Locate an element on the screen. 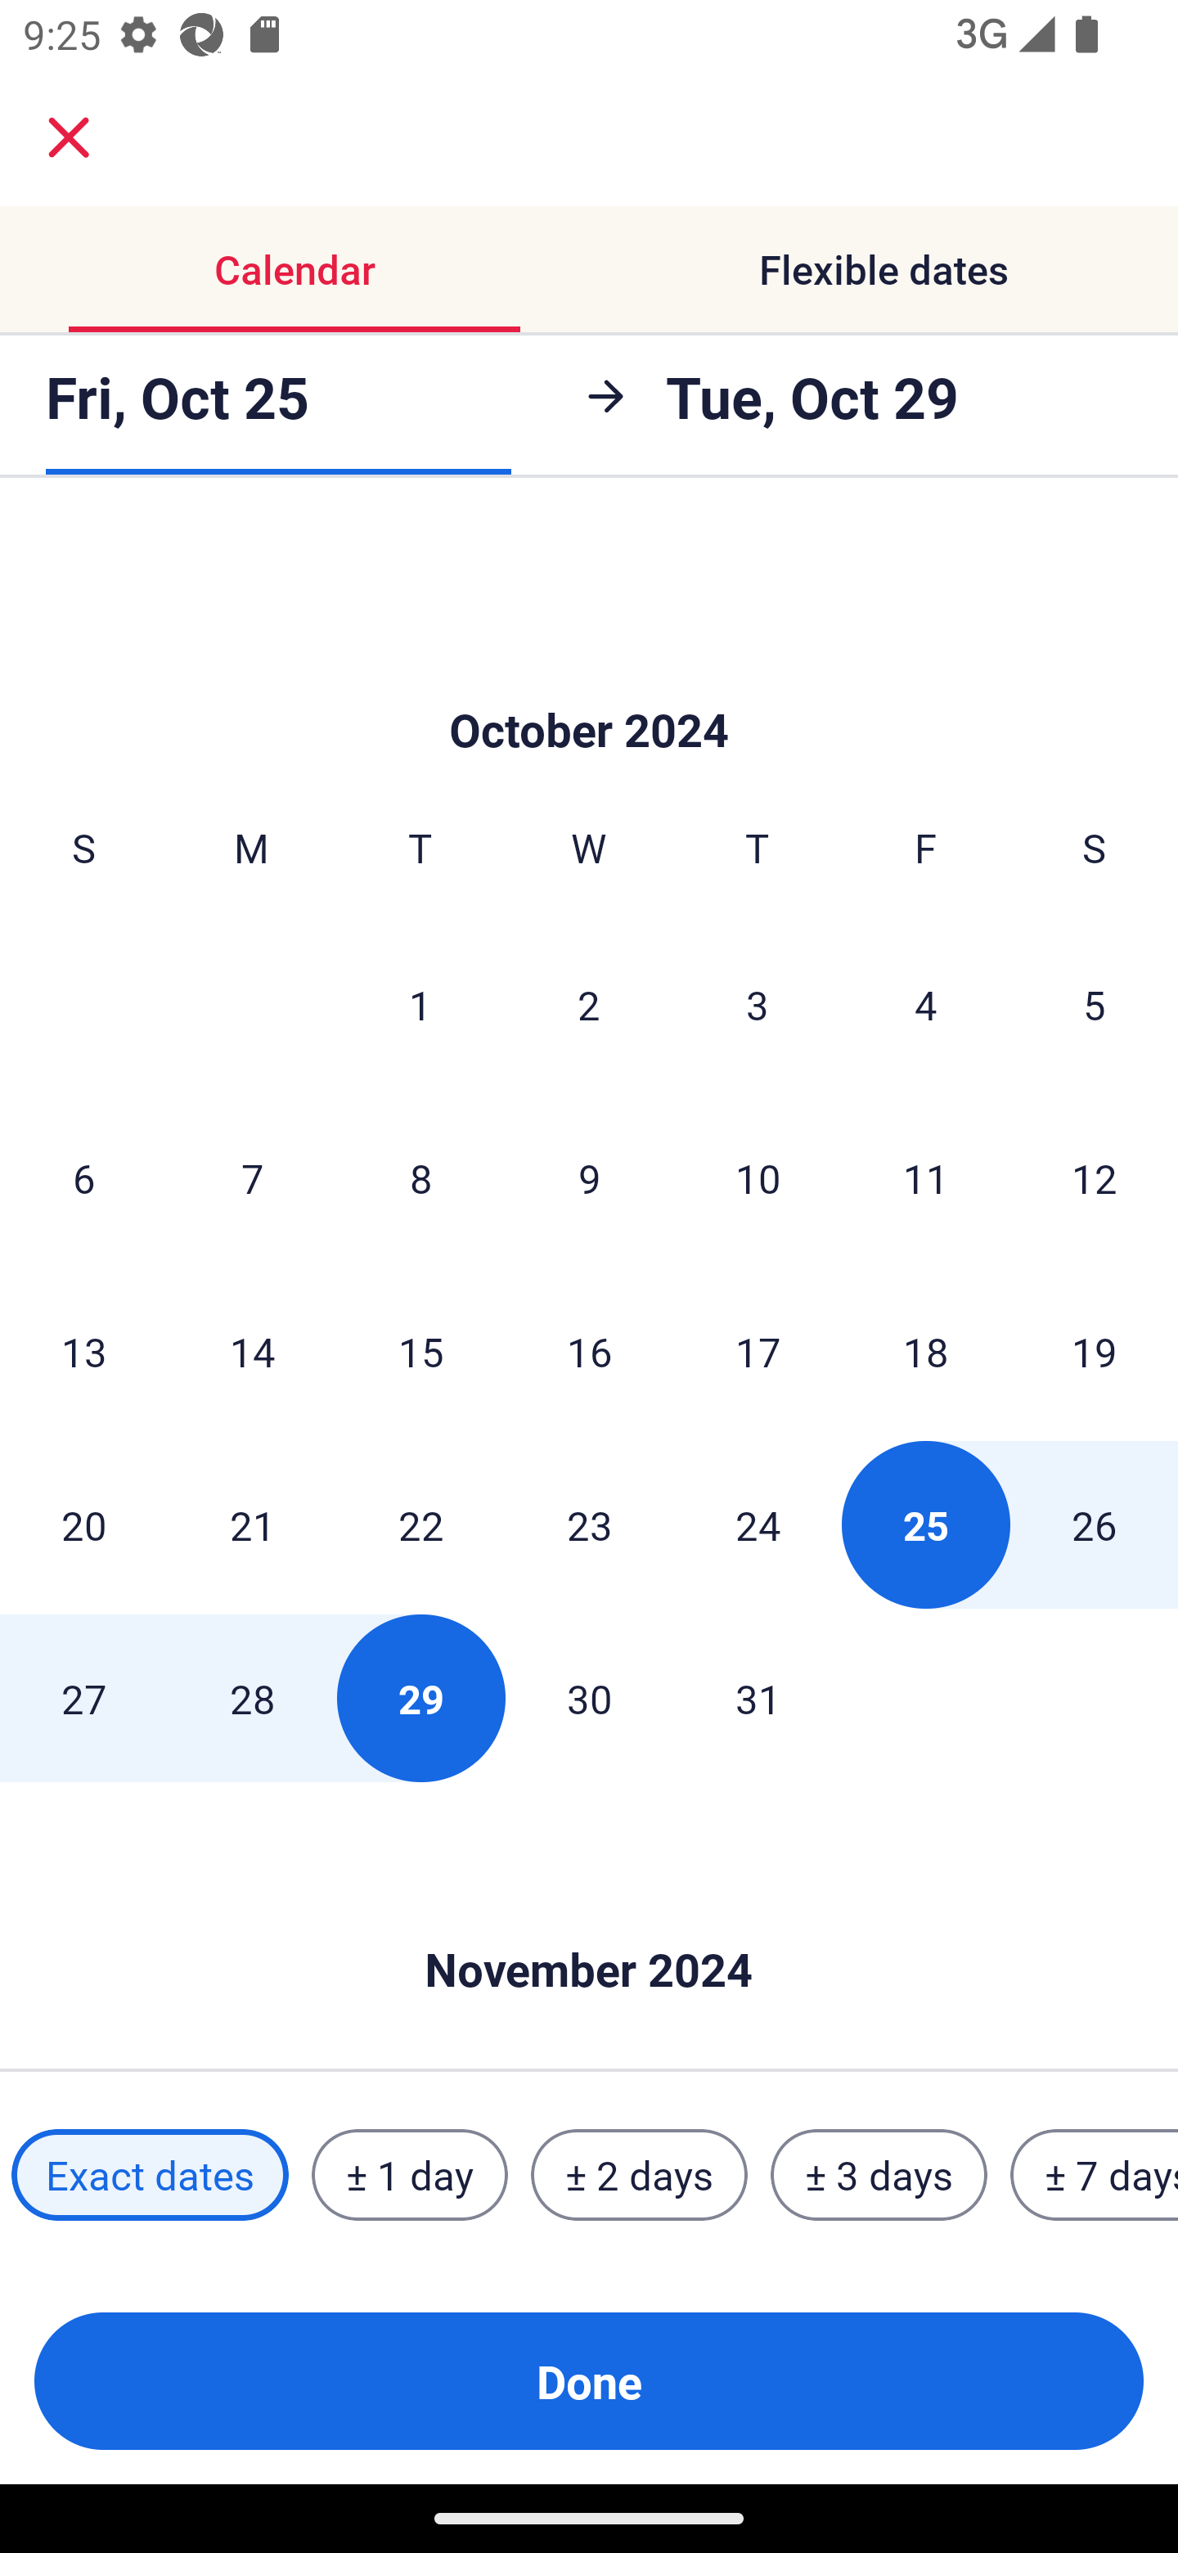 The image size is (1178, 2553). 10 Thursday, October 10, 2024 is located at coordinates (758, 1178).